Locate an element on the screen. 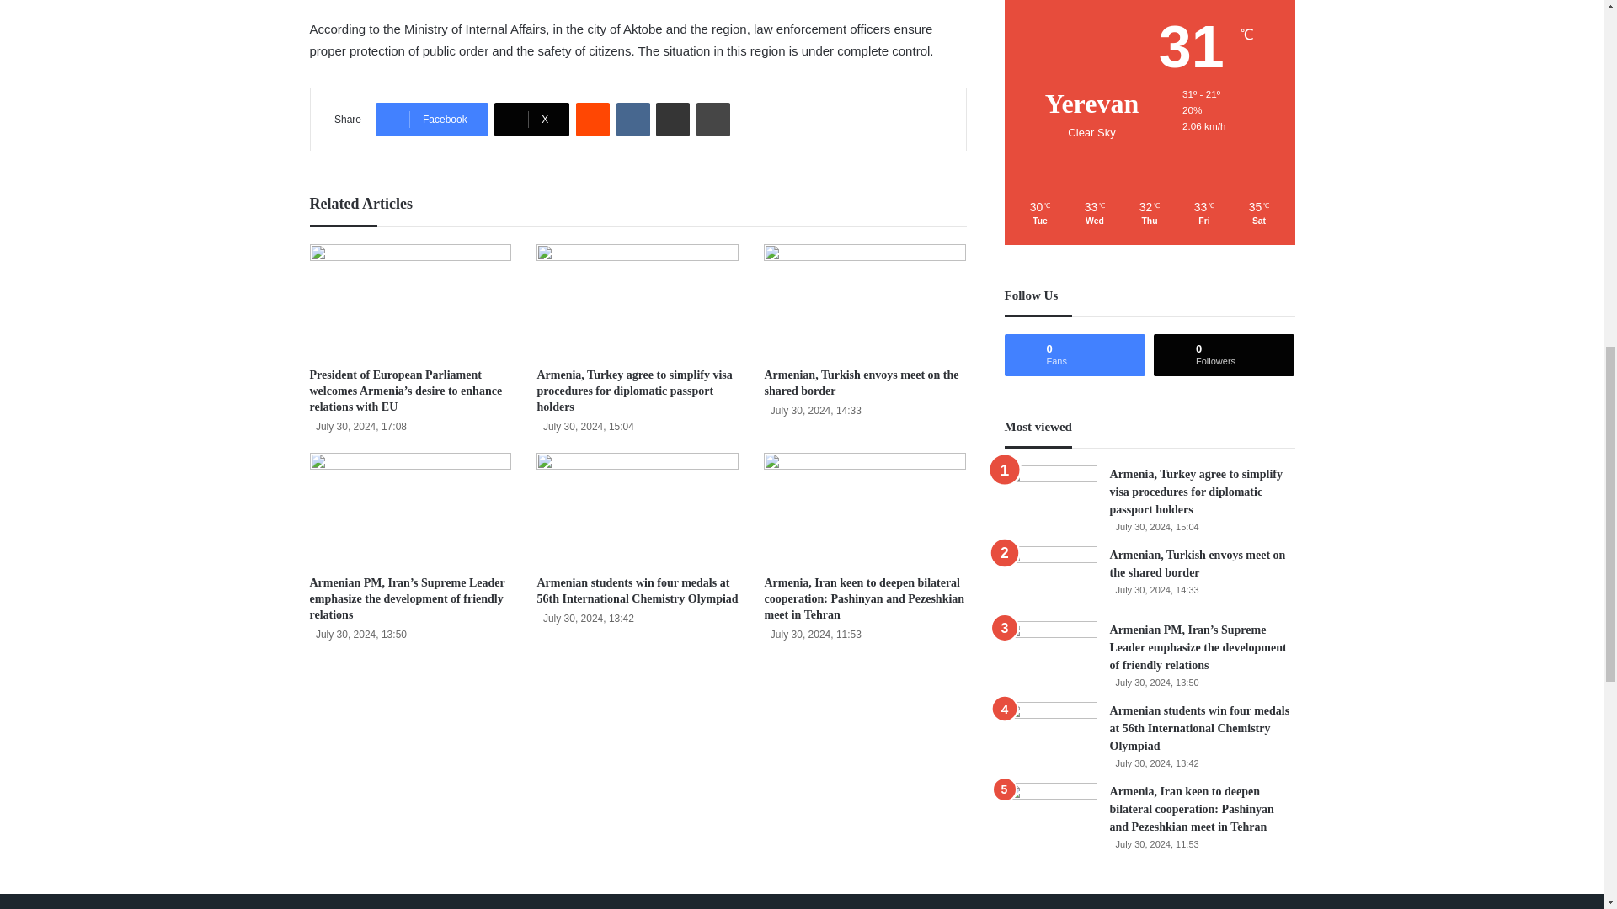 This screenshot has width=1617, height=909. Facebook is located at coordinates (431, 120).